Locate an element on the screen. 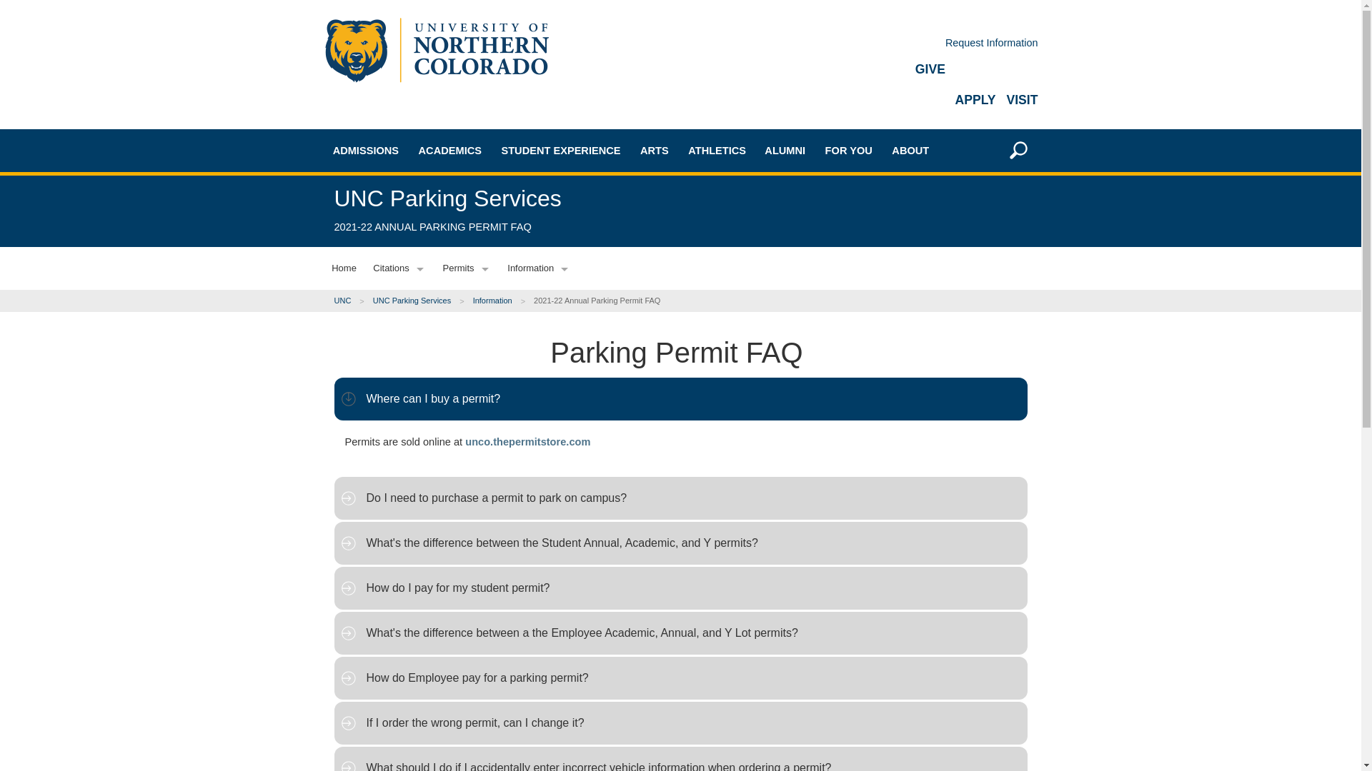  Graduate is located at coordinates (394, 265).